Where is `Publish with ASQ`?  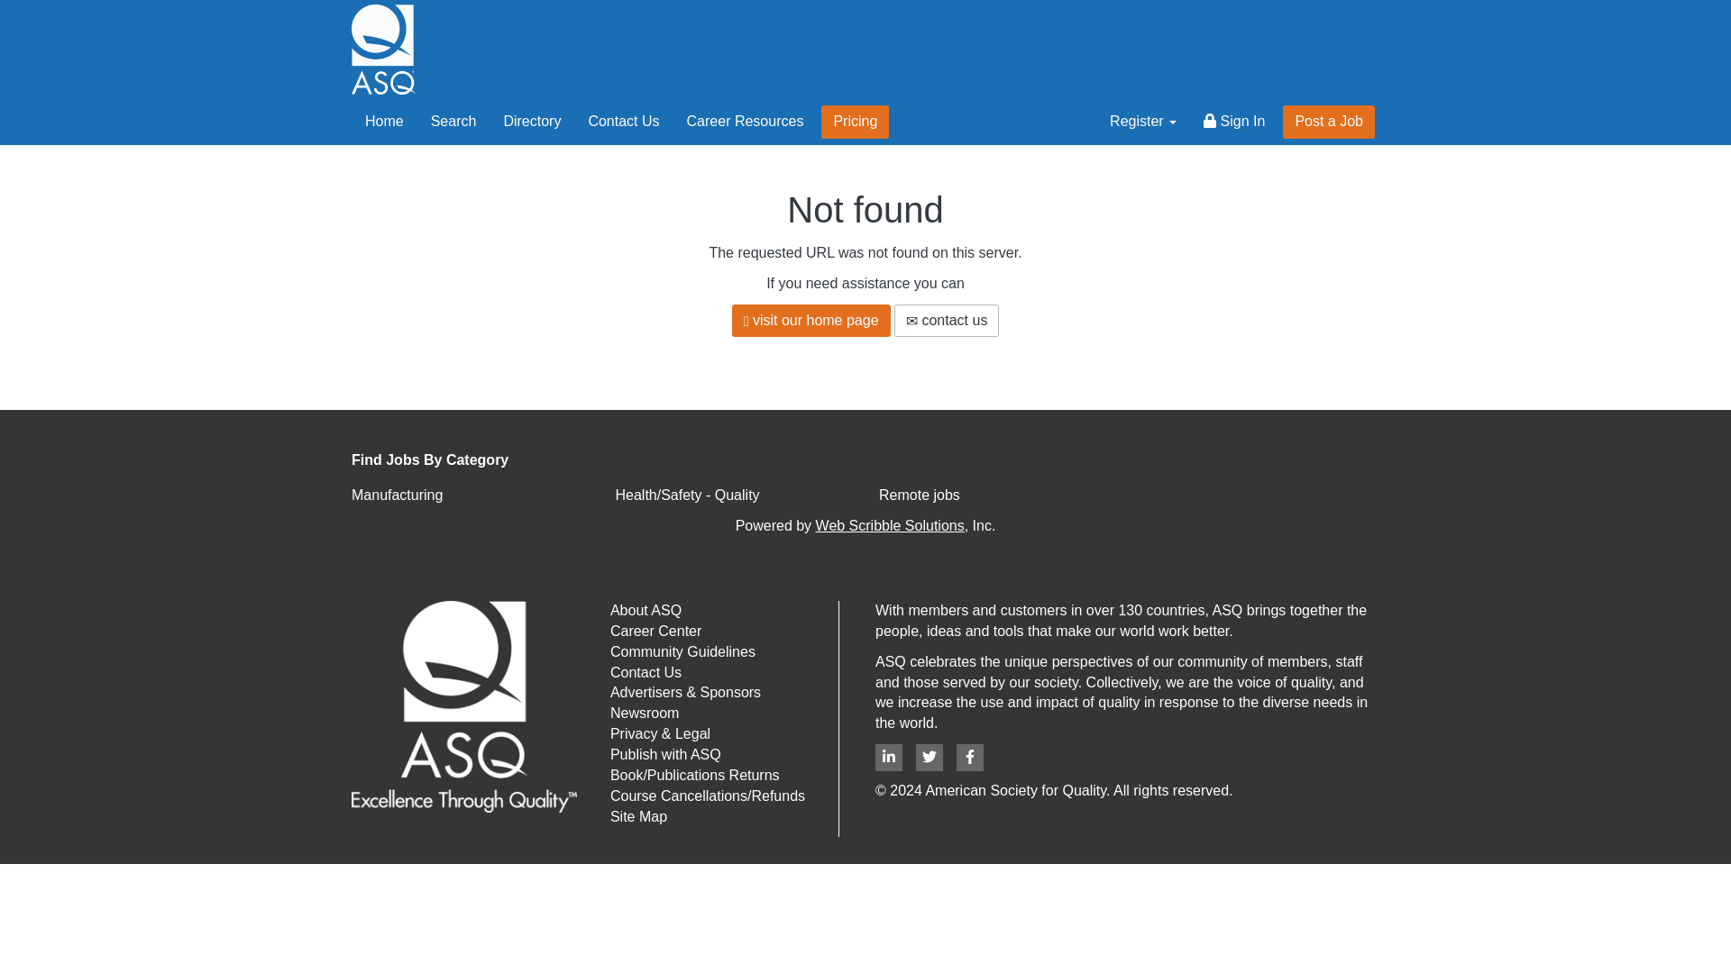
Publish with ASQ is located at coordinates (665, 754).